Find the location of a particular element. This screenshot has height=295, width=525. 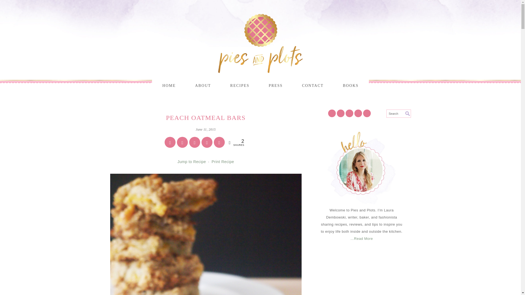

ABOUT is located at coordinates (203, 86).